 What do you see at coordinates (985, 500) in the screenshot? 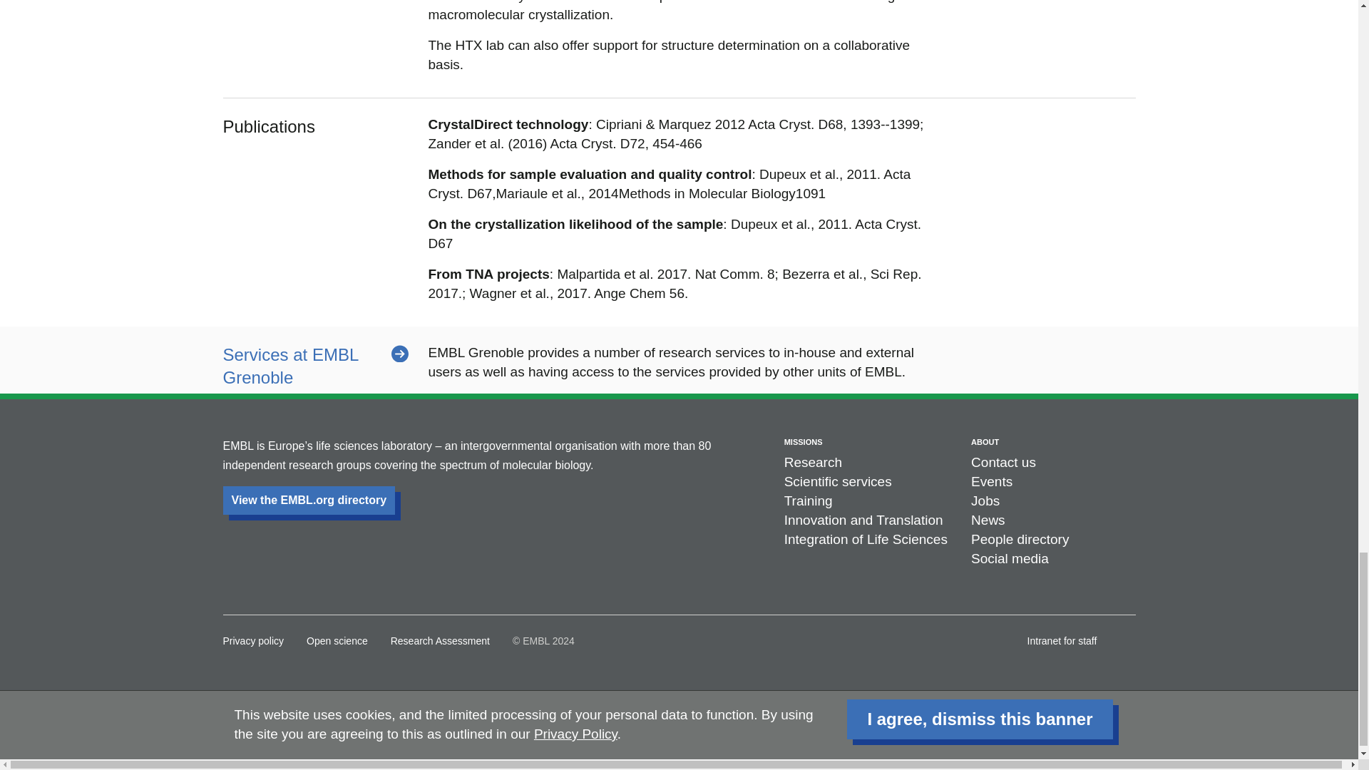
I see `Jobs` at bounding box center [985, 500].